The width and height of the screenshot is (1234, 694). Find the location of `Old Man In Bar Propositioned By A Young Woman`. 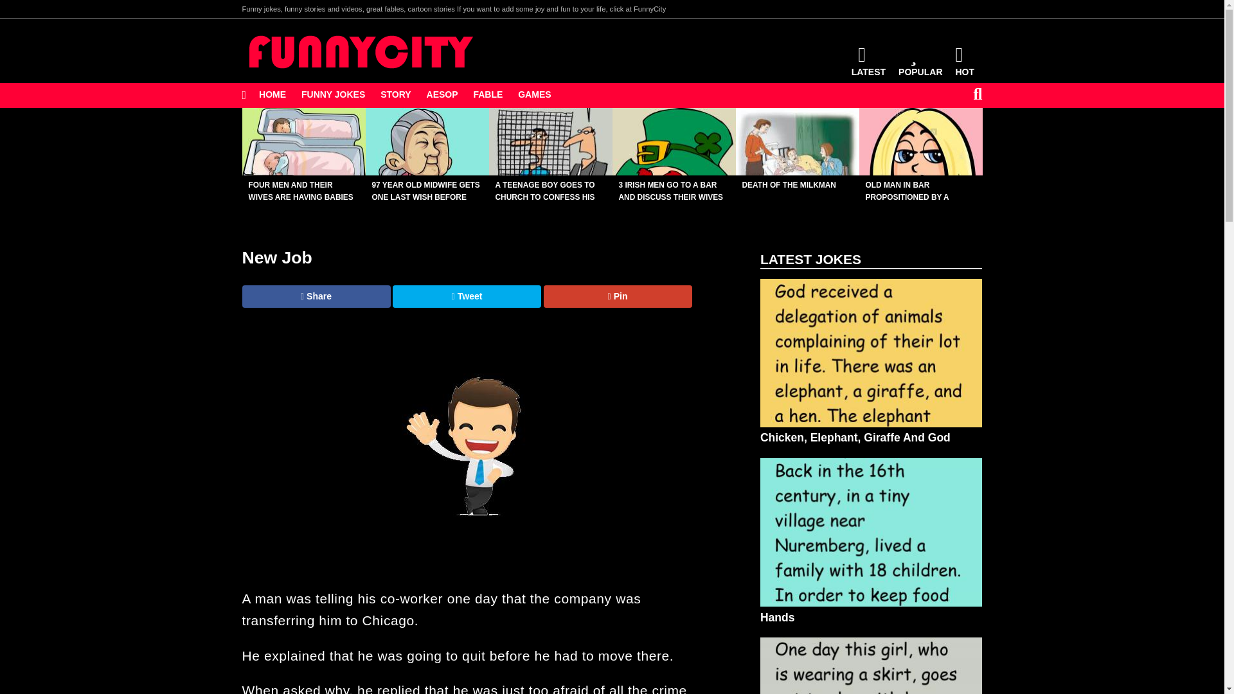

Old Man In Bar Propositioned By A Young Woman is located at coordinates (920, 141).